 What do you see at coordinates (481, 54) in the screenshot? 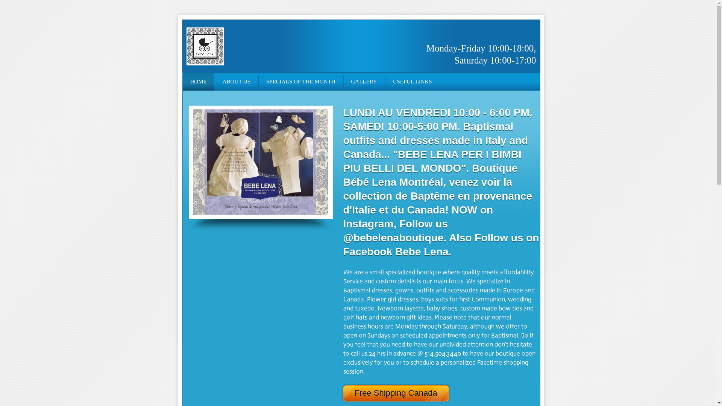
I see `Monday-Friday 10:00-18:00, Saturday 10:00-17:00` at bounding box center [481, 54].